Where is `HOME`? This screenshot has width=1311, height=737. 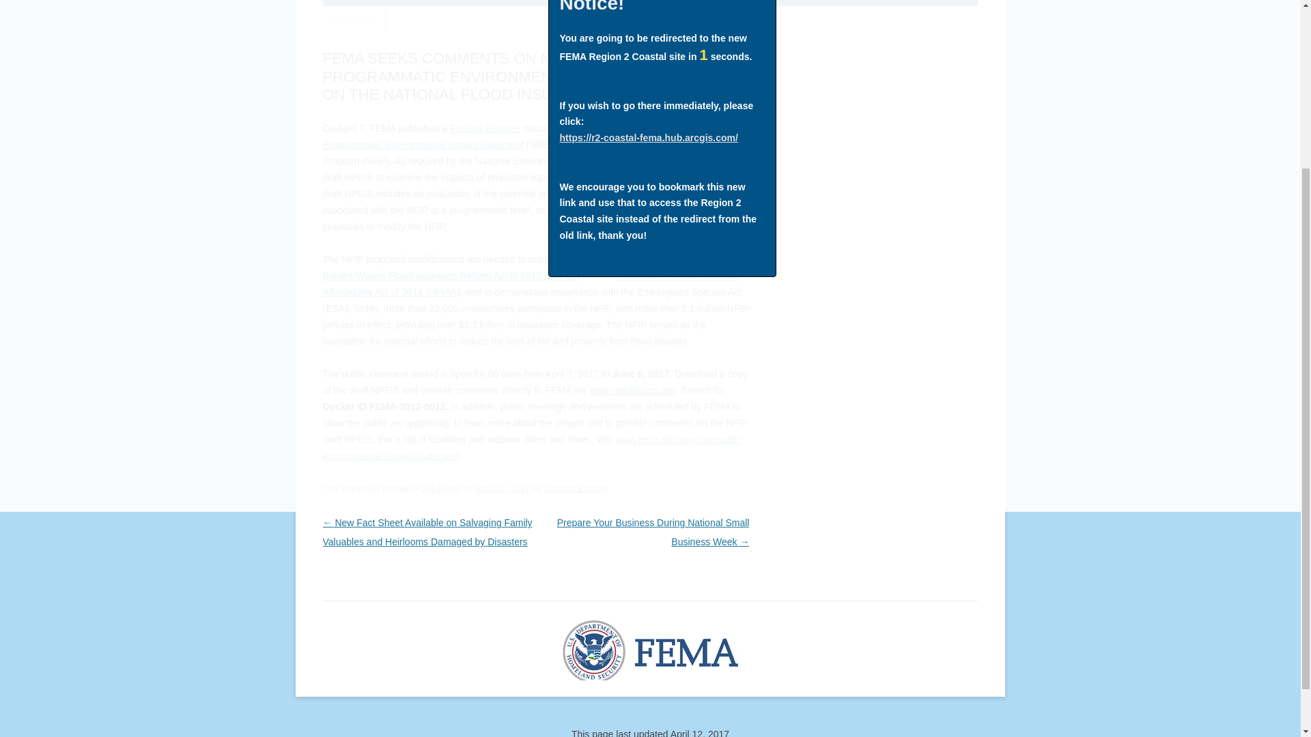 HOME is located at coordinates (343, 3).